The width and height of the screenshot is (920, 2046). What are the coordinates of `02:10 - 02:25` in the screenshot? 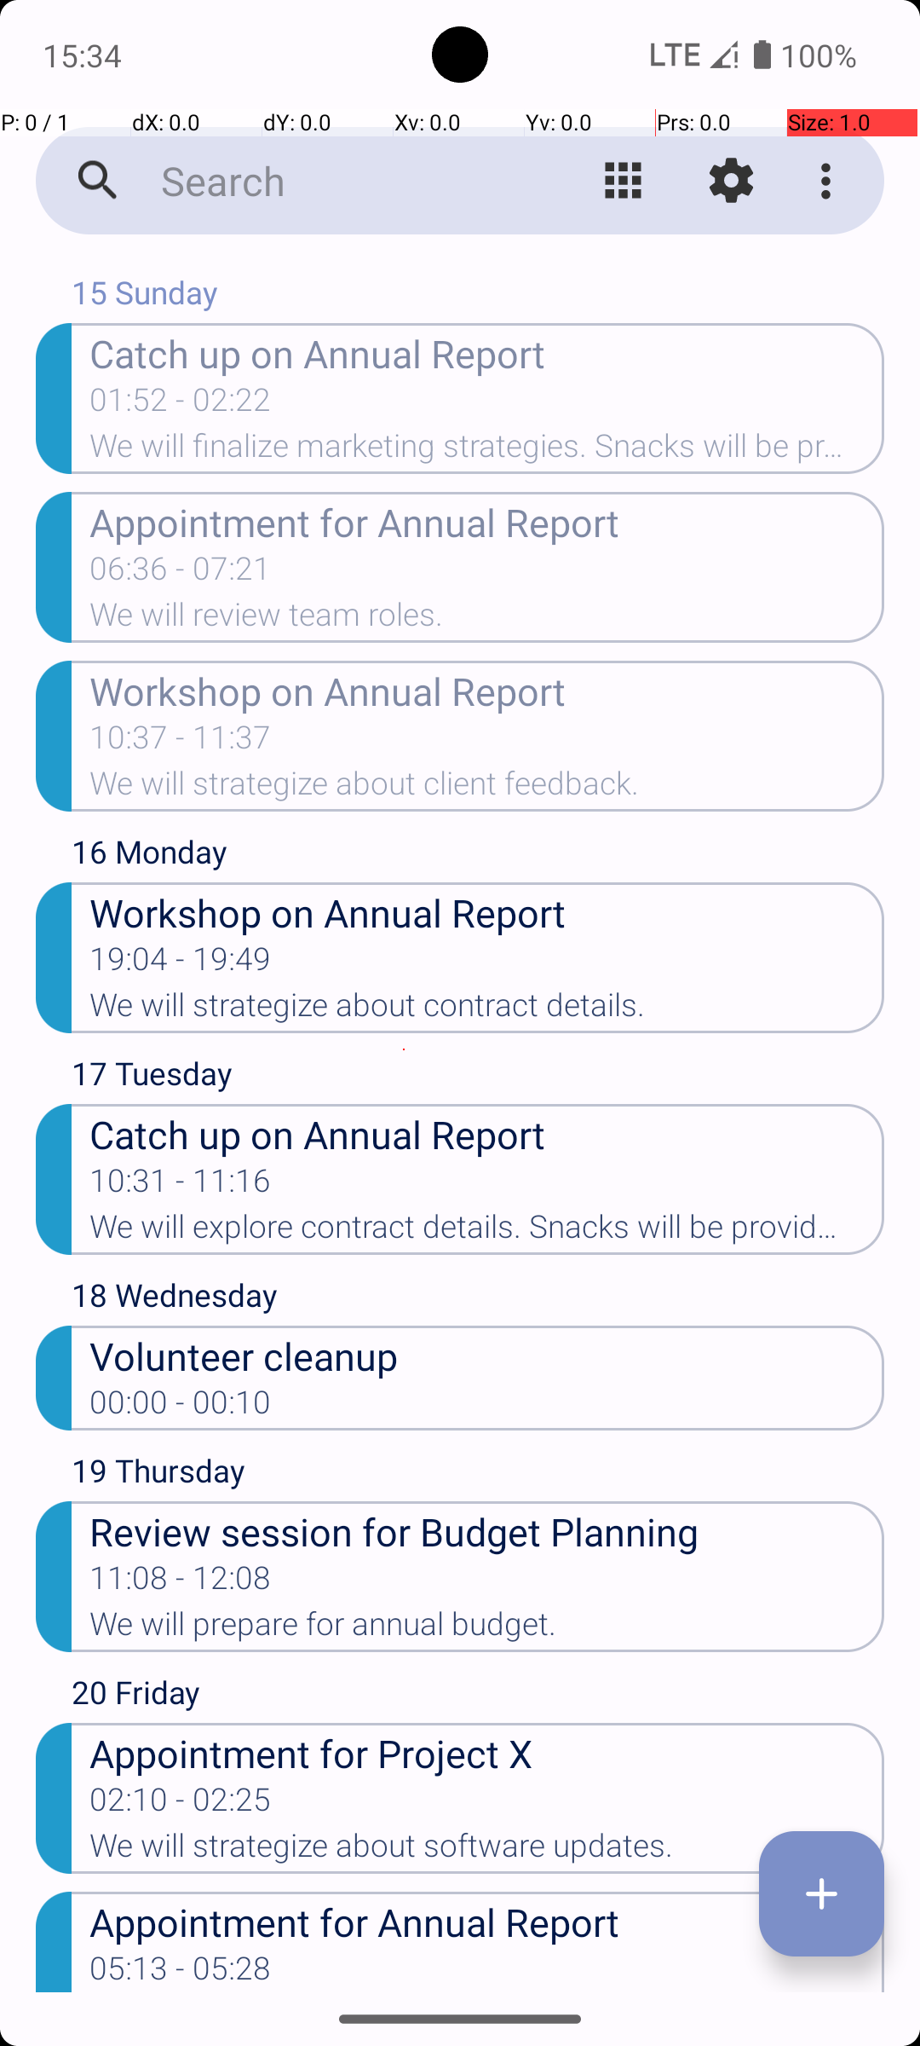 It's located at (181, 1805).